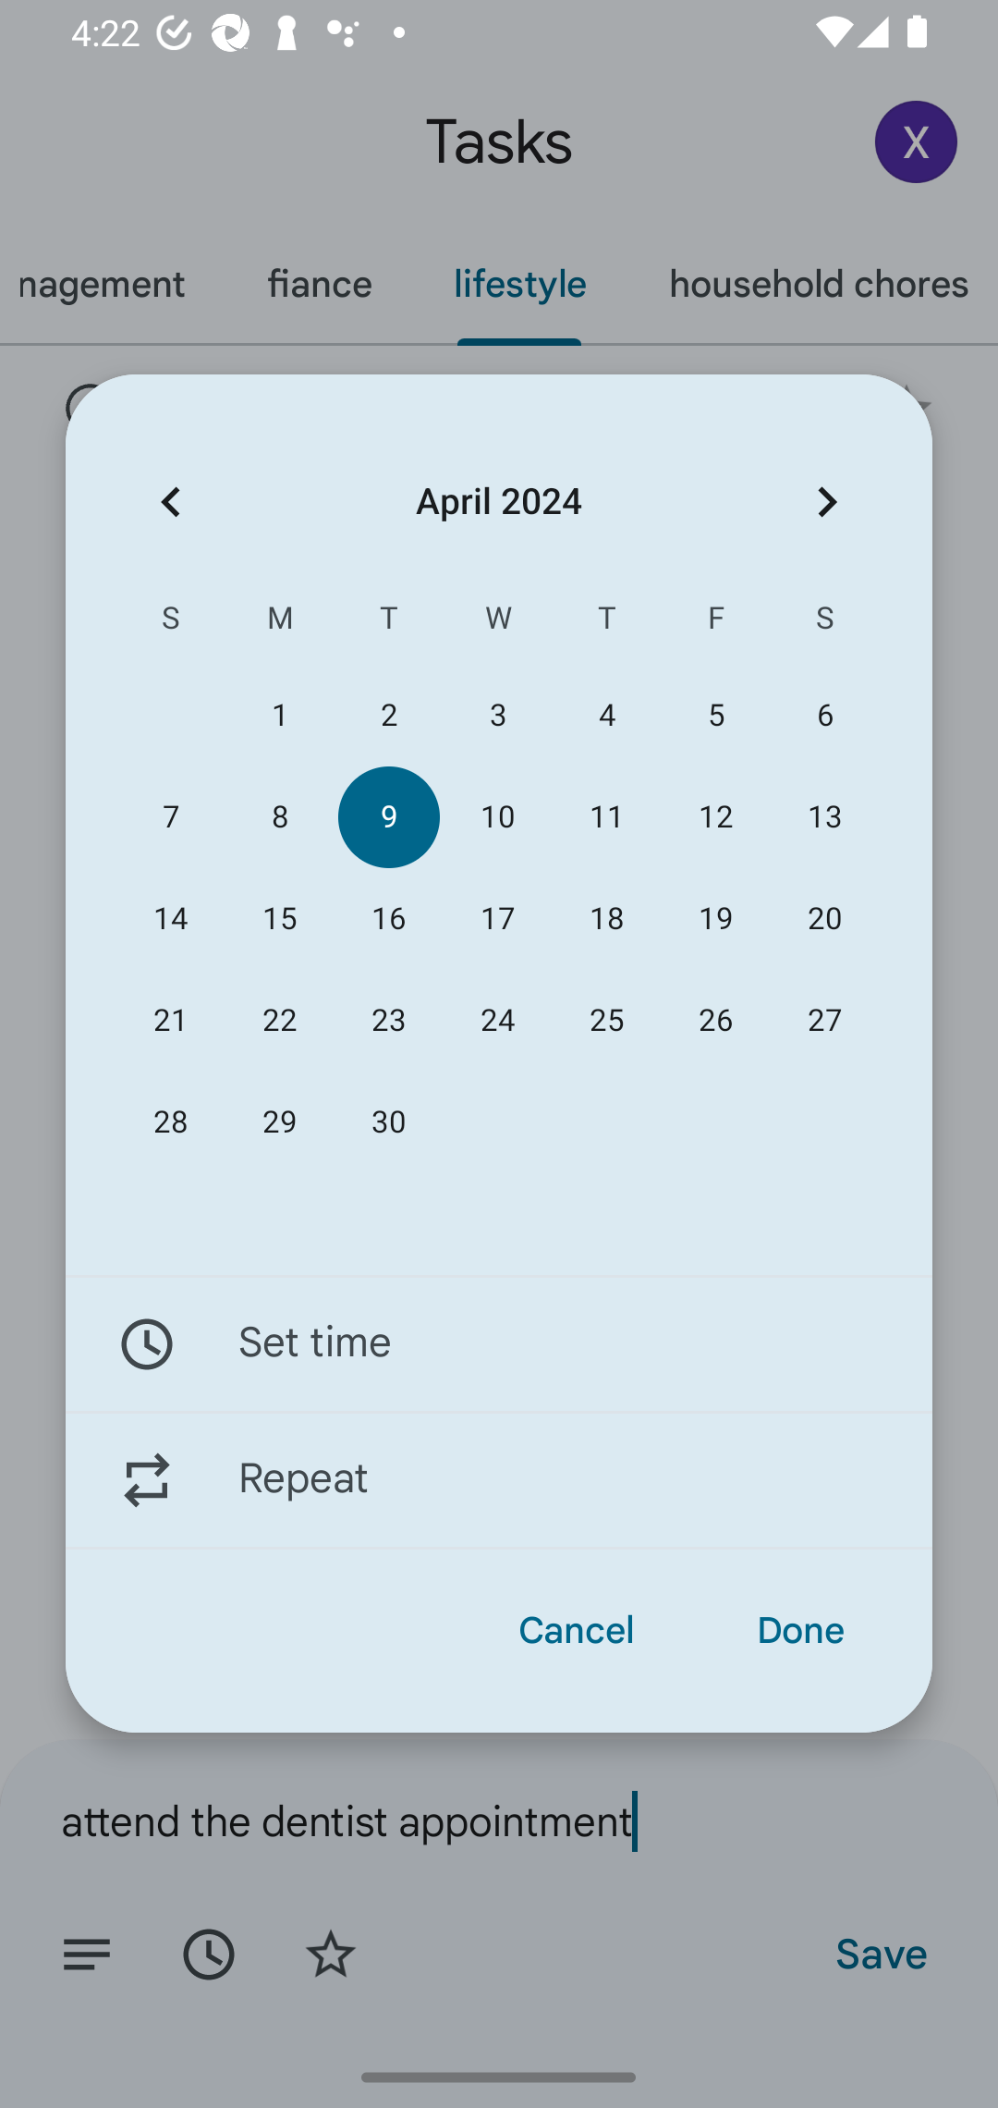 This screenshot has width=998, height=2108. Describe the element at coordinates (171, 1122) in the screenshot. I see `28 28 April 2024` at that location.